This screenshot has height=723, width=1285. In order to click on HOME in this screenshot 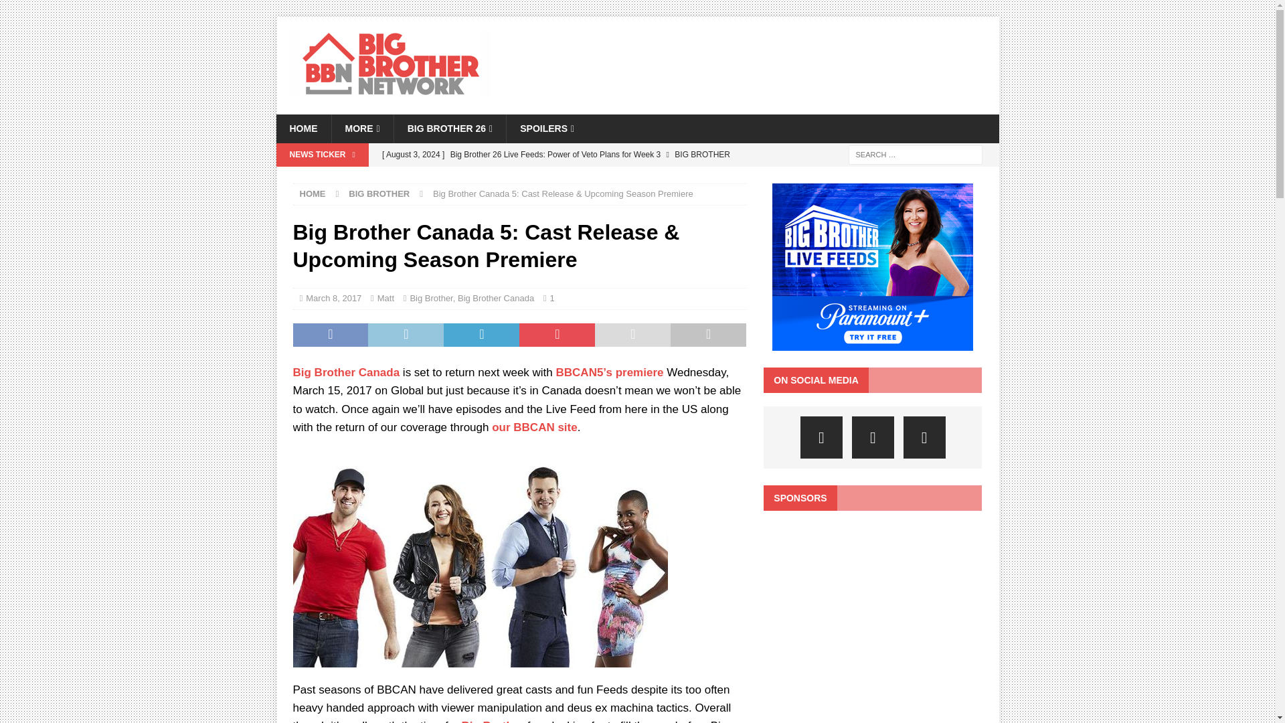, I will do `click(303, 128)`.